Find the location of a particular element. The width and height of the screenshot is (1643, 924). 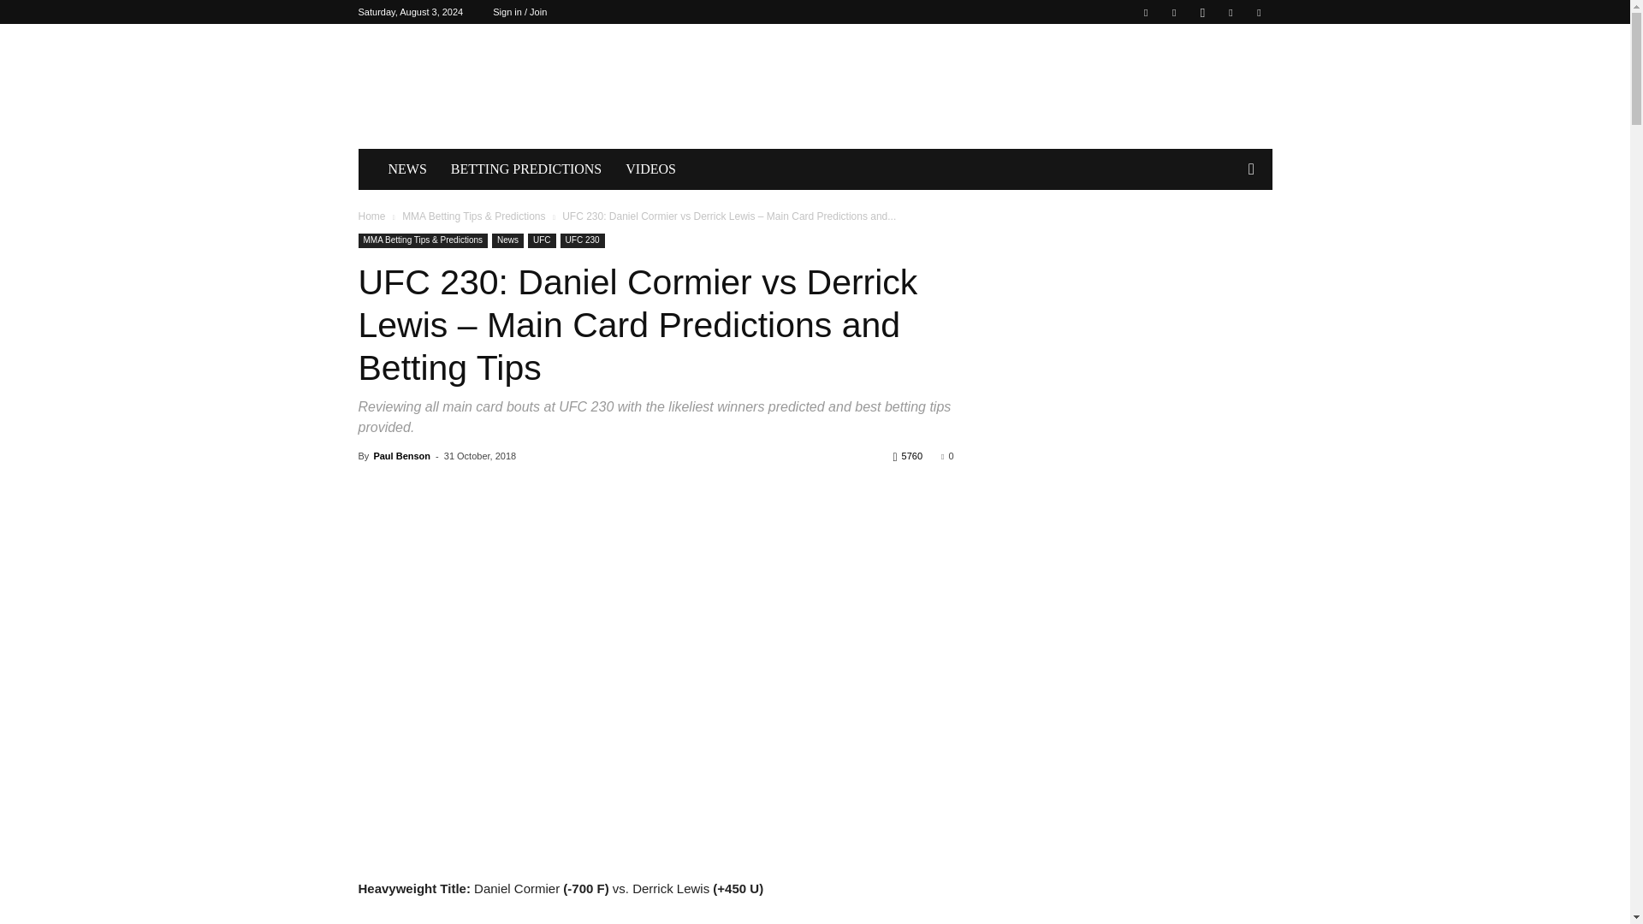

Instagram is located at coordinates (1202, 12).